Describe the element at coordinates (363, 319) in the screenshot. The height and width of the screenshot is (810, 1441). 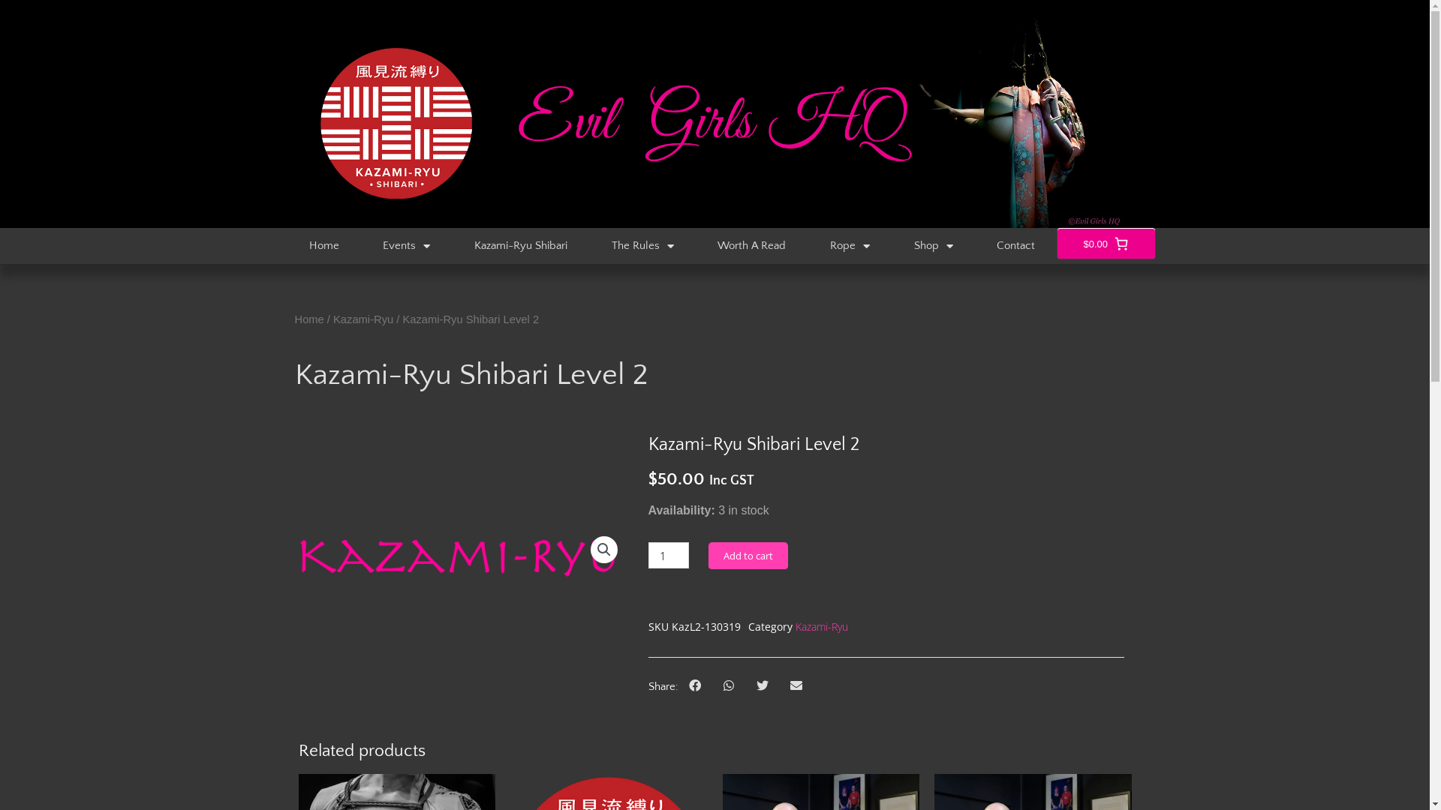
I see `Kazami-Ryu` at that location.